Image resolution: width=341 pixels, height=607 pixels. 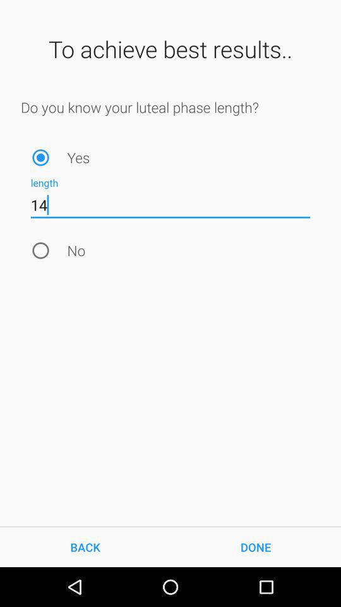 What do you see at coordinates (85, 546) in the screenshot?
I see `select the back at the bottom left corner` at bounding box center [85, 546].